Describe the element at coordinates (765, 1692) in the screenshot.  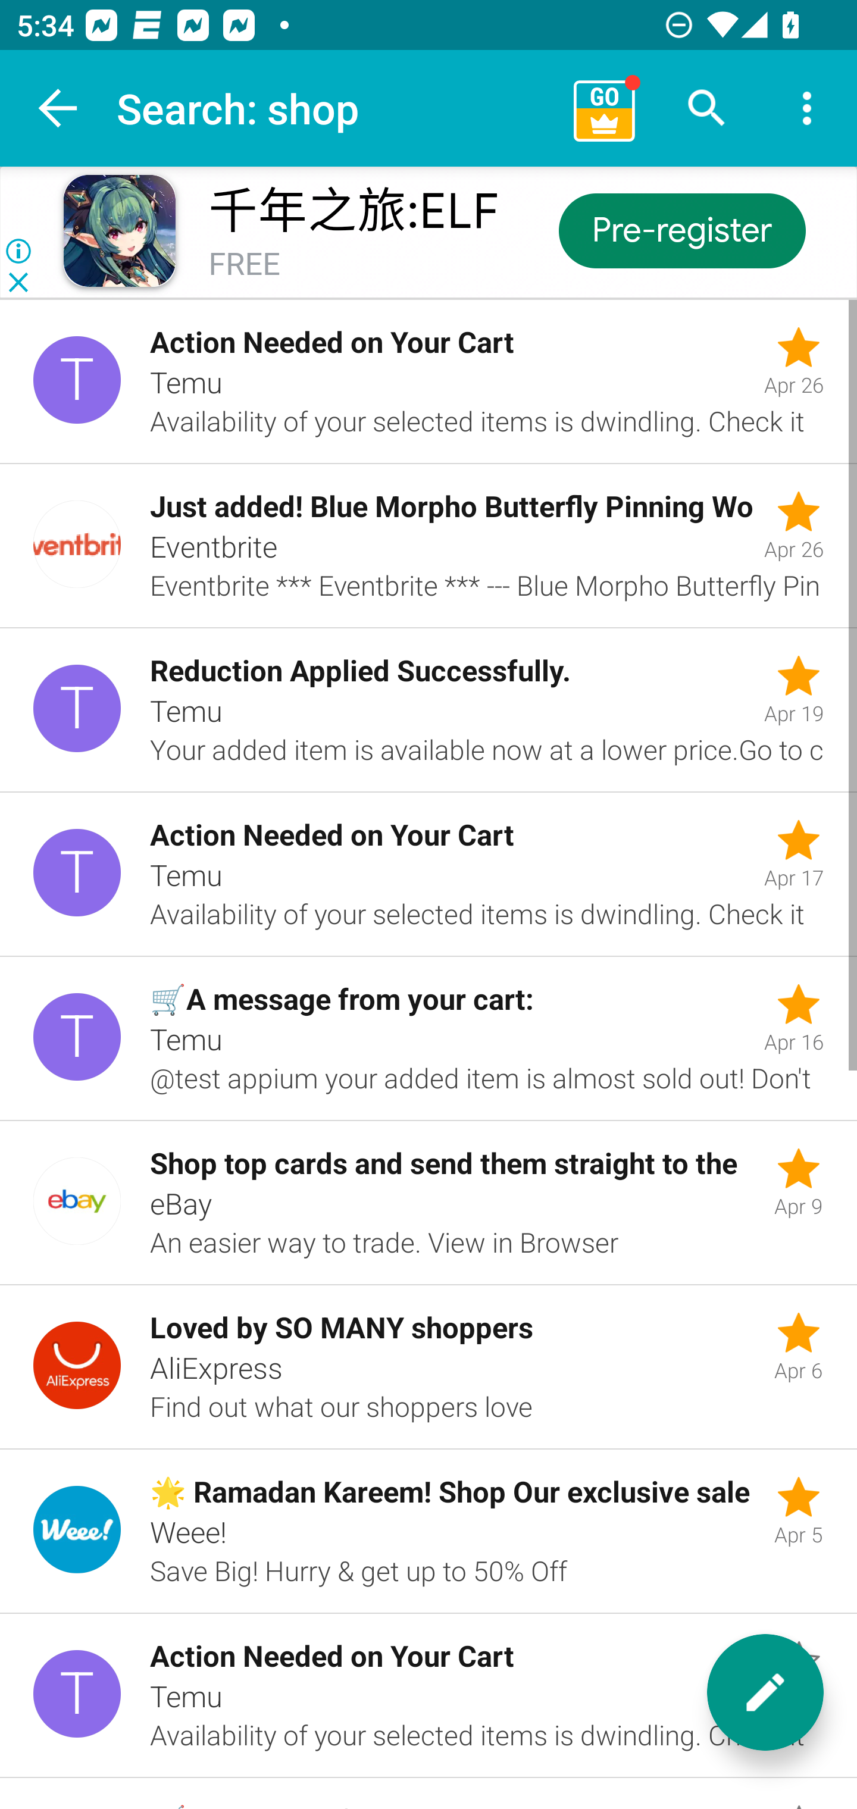
I see `New message` at that location.